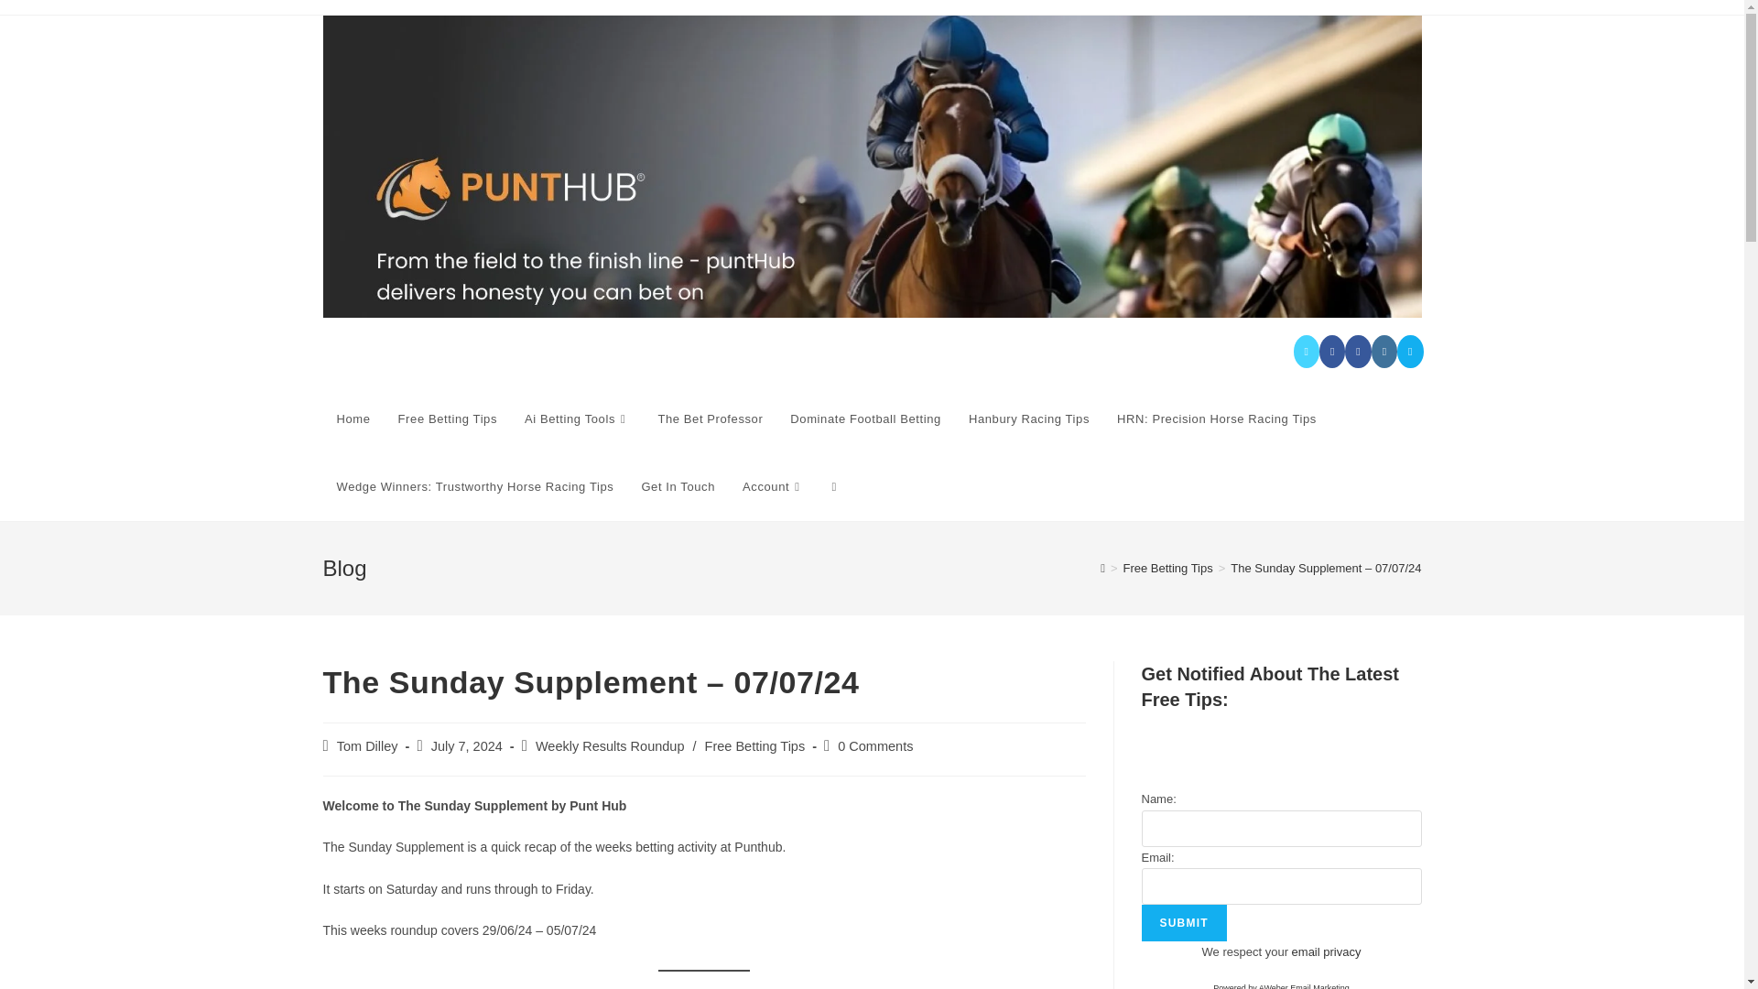  Describe the element at coordinates (1029, 419) in the screenshot. I see `Hanbury Racing Tips` at that location.